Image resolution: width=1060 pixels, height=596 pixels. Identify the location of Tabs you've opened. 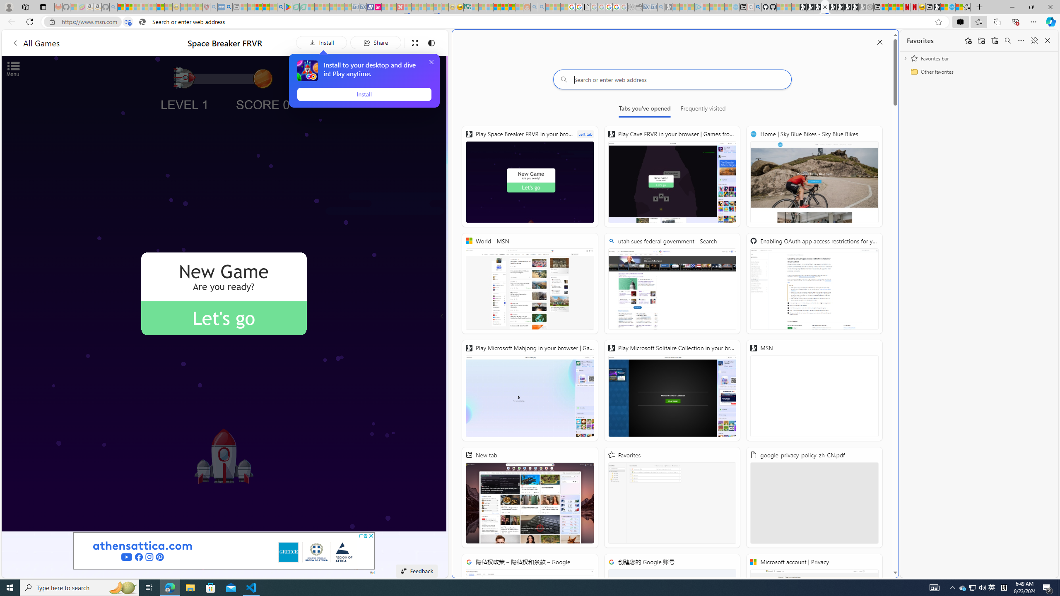
(645, 110).